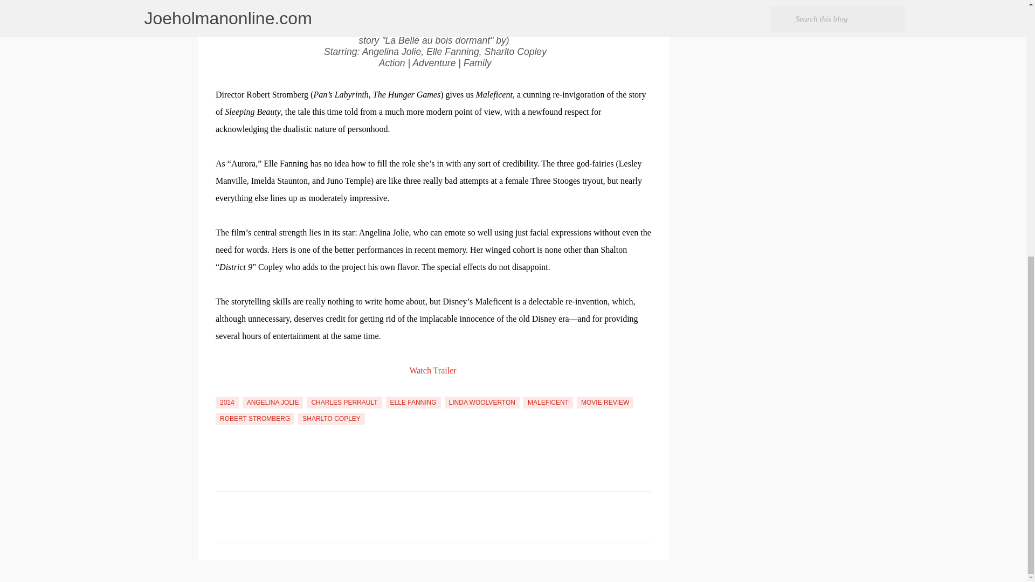 This screenshot has width=1035, height=582. I want to click on ROBERT STROMBERG, so click(254, 418).